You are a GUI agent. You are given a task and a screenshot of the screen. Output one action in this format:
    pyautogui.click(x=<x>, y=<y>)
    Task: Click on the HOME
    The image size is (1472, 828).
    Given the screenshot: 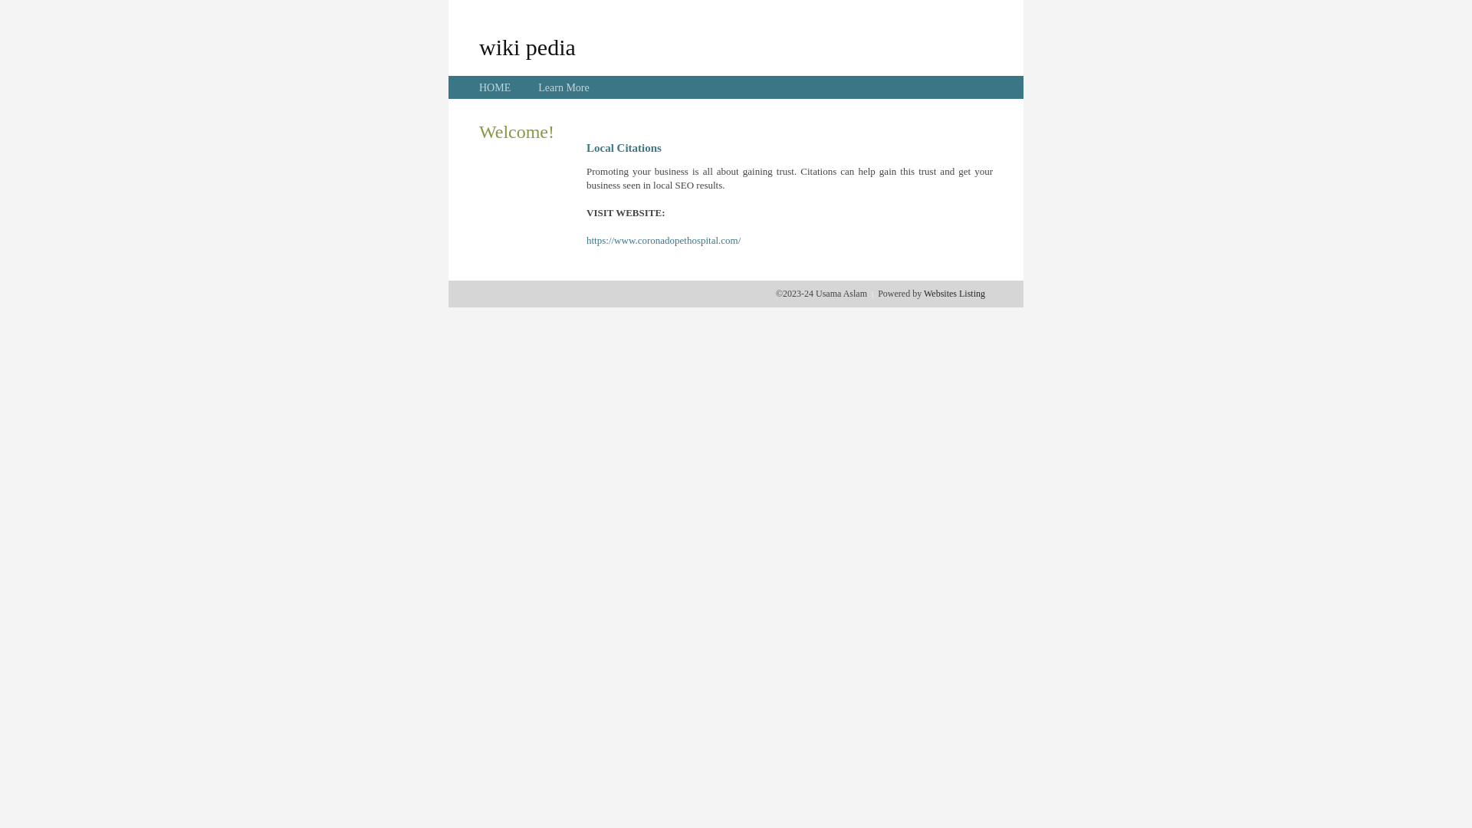 What is the action you would take?
    pyautogui.click(x=495, y=87)
    